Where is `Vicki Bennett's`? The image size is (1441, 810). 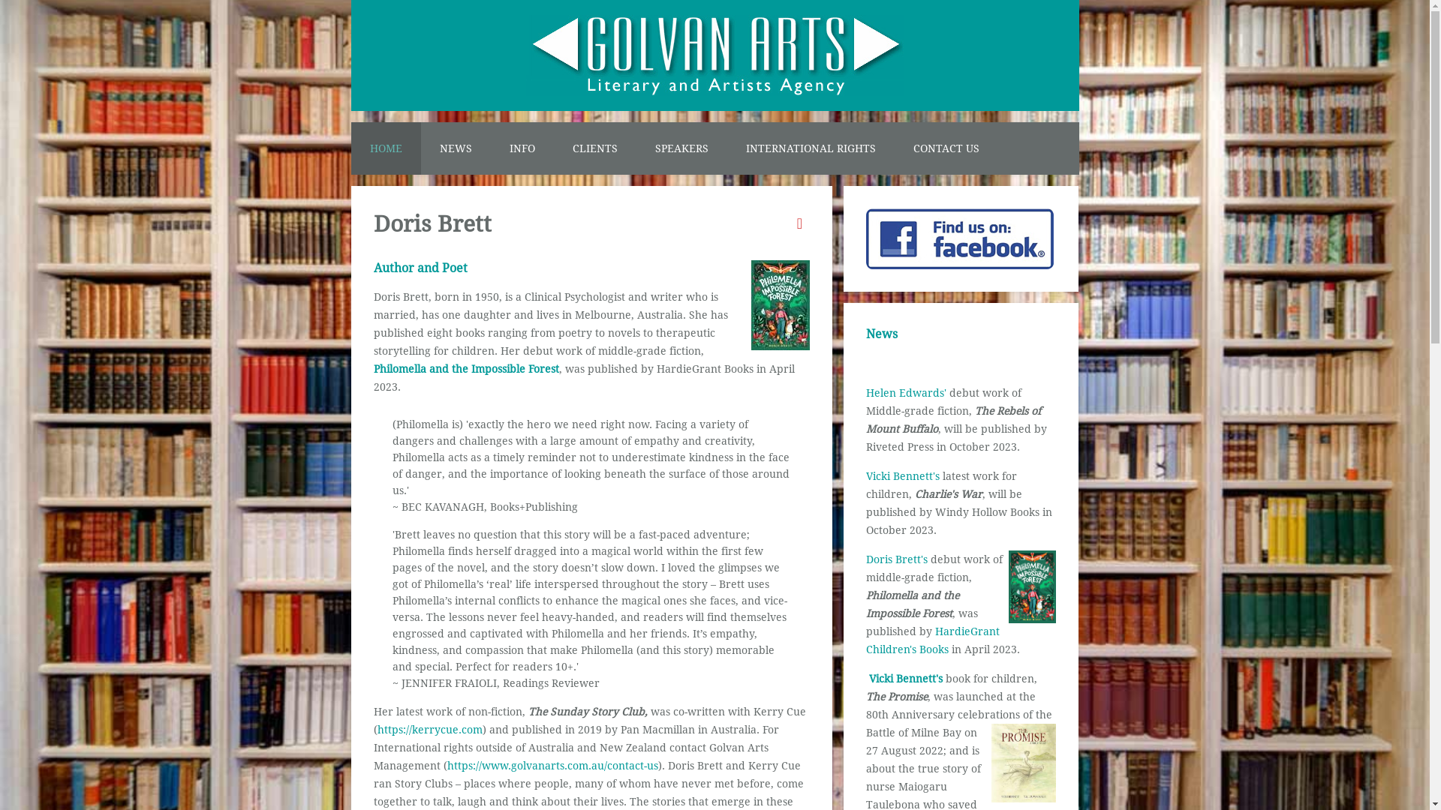 Vicki Bennett's is located at coordinates (903, 476).